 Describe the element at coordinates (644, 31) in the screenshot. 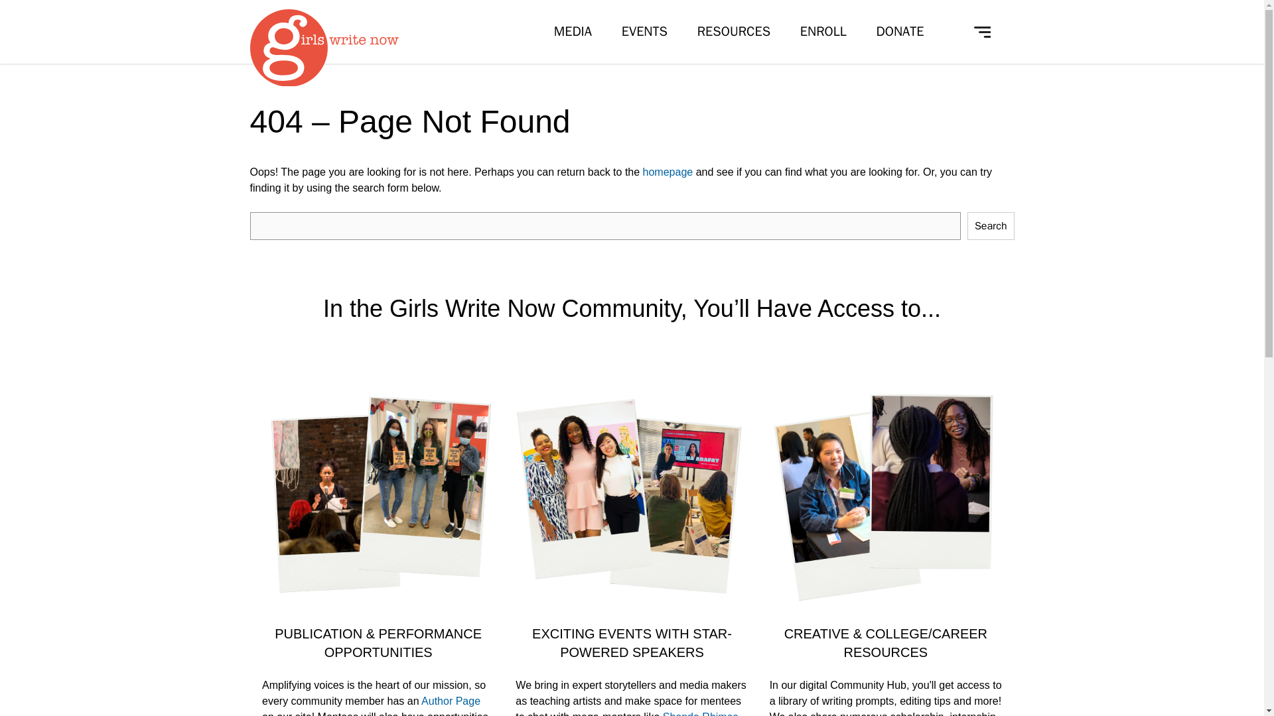

I see `EVENTS` at that location.